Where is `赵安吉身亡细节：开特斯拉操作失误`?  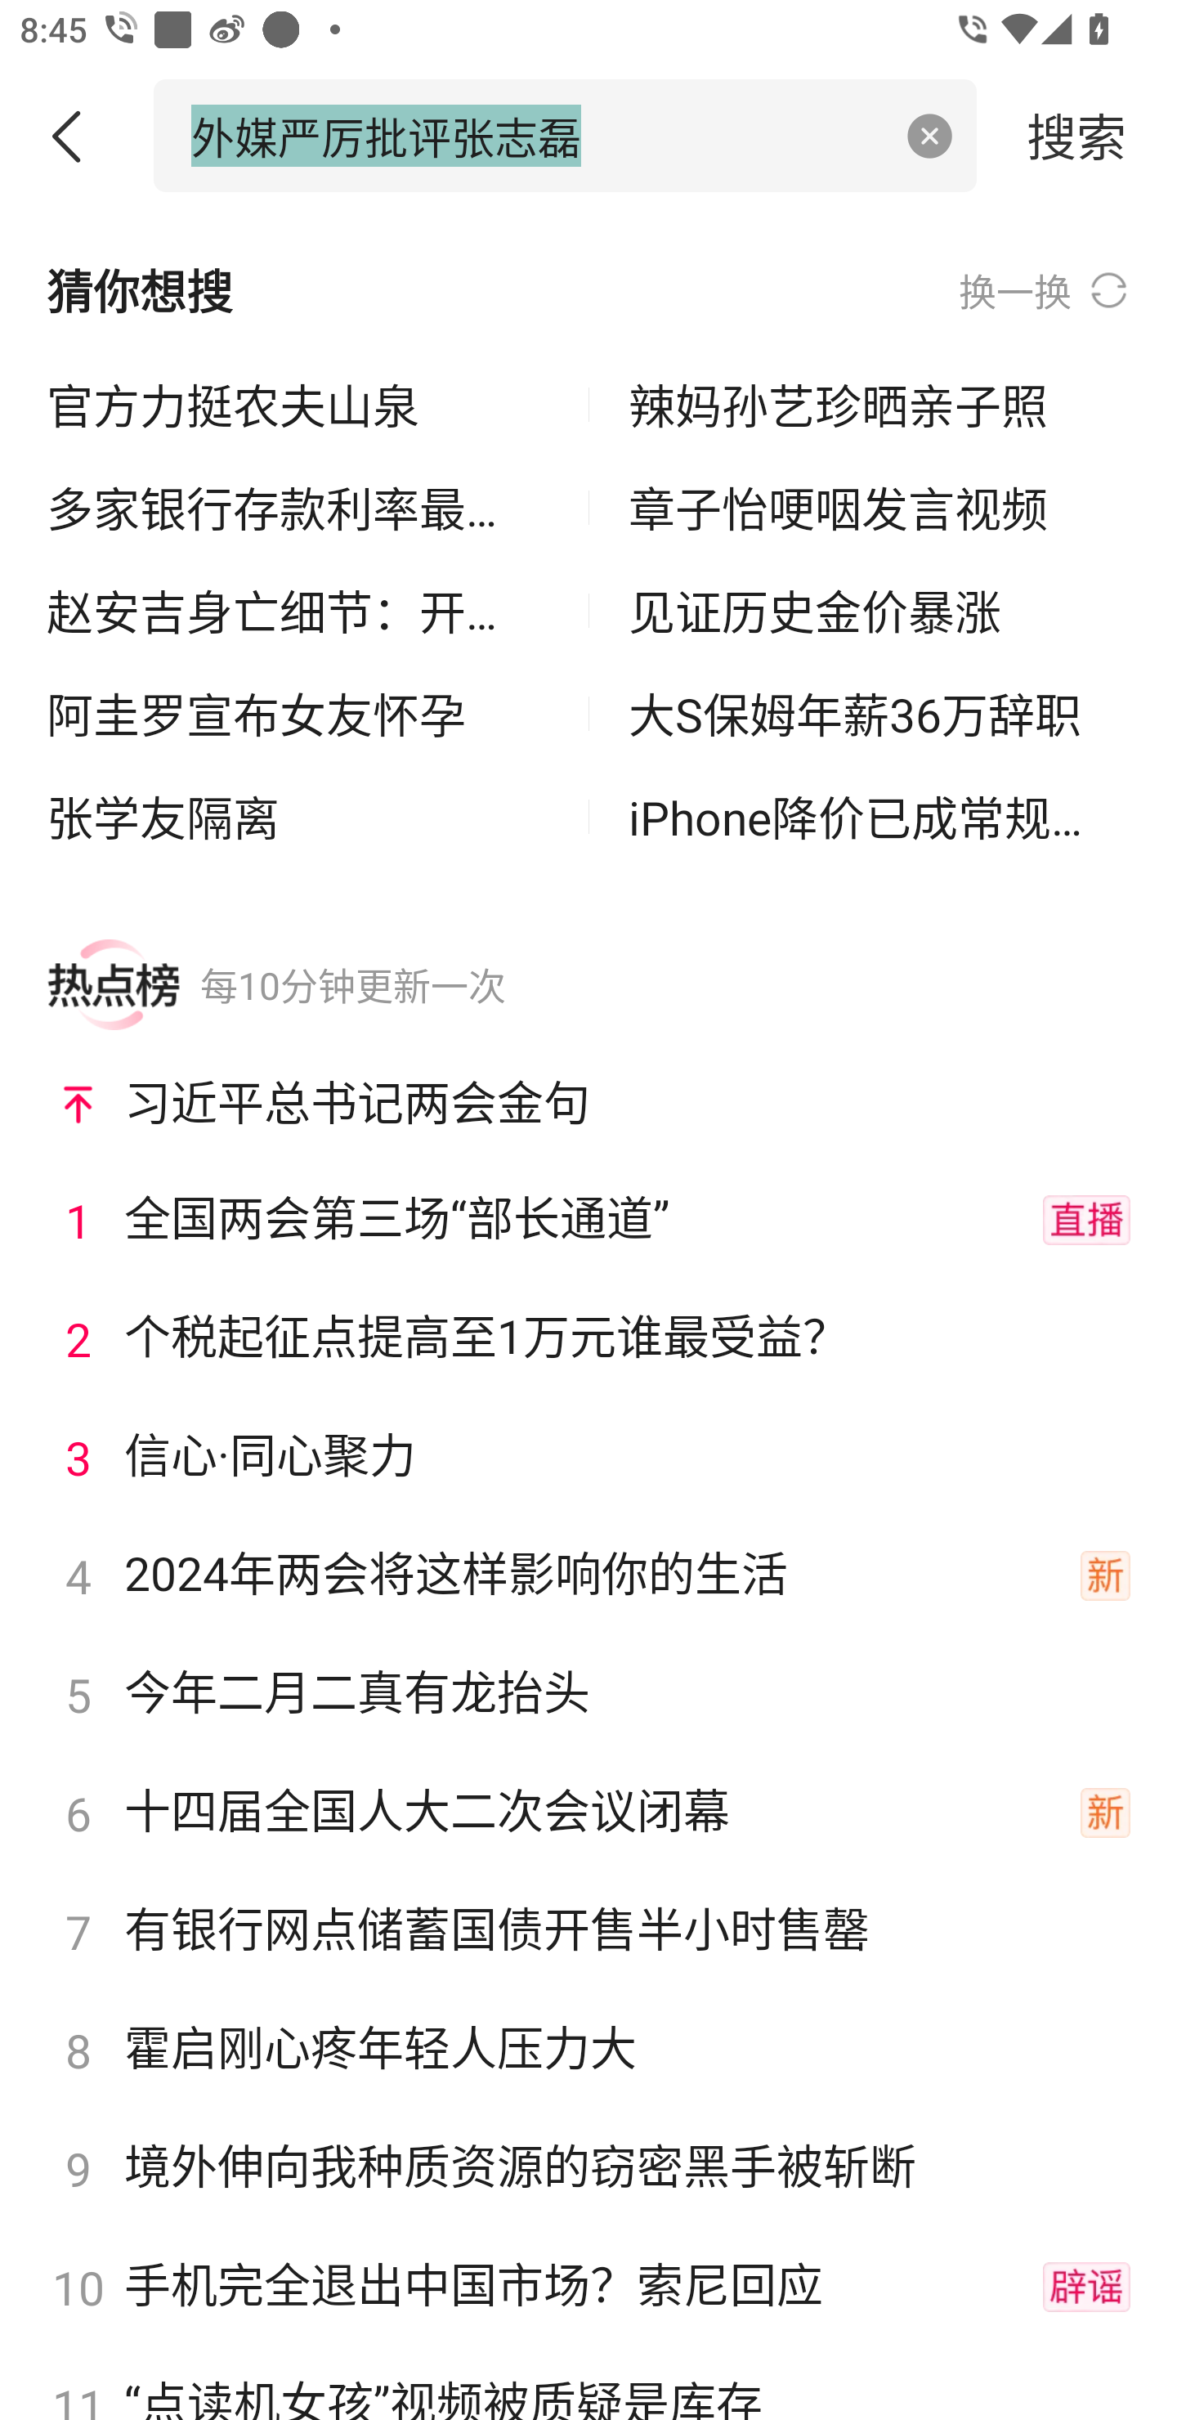
赵安吉身亡细节：开特斯拉操作失误 is located at coordinates (298, 611).